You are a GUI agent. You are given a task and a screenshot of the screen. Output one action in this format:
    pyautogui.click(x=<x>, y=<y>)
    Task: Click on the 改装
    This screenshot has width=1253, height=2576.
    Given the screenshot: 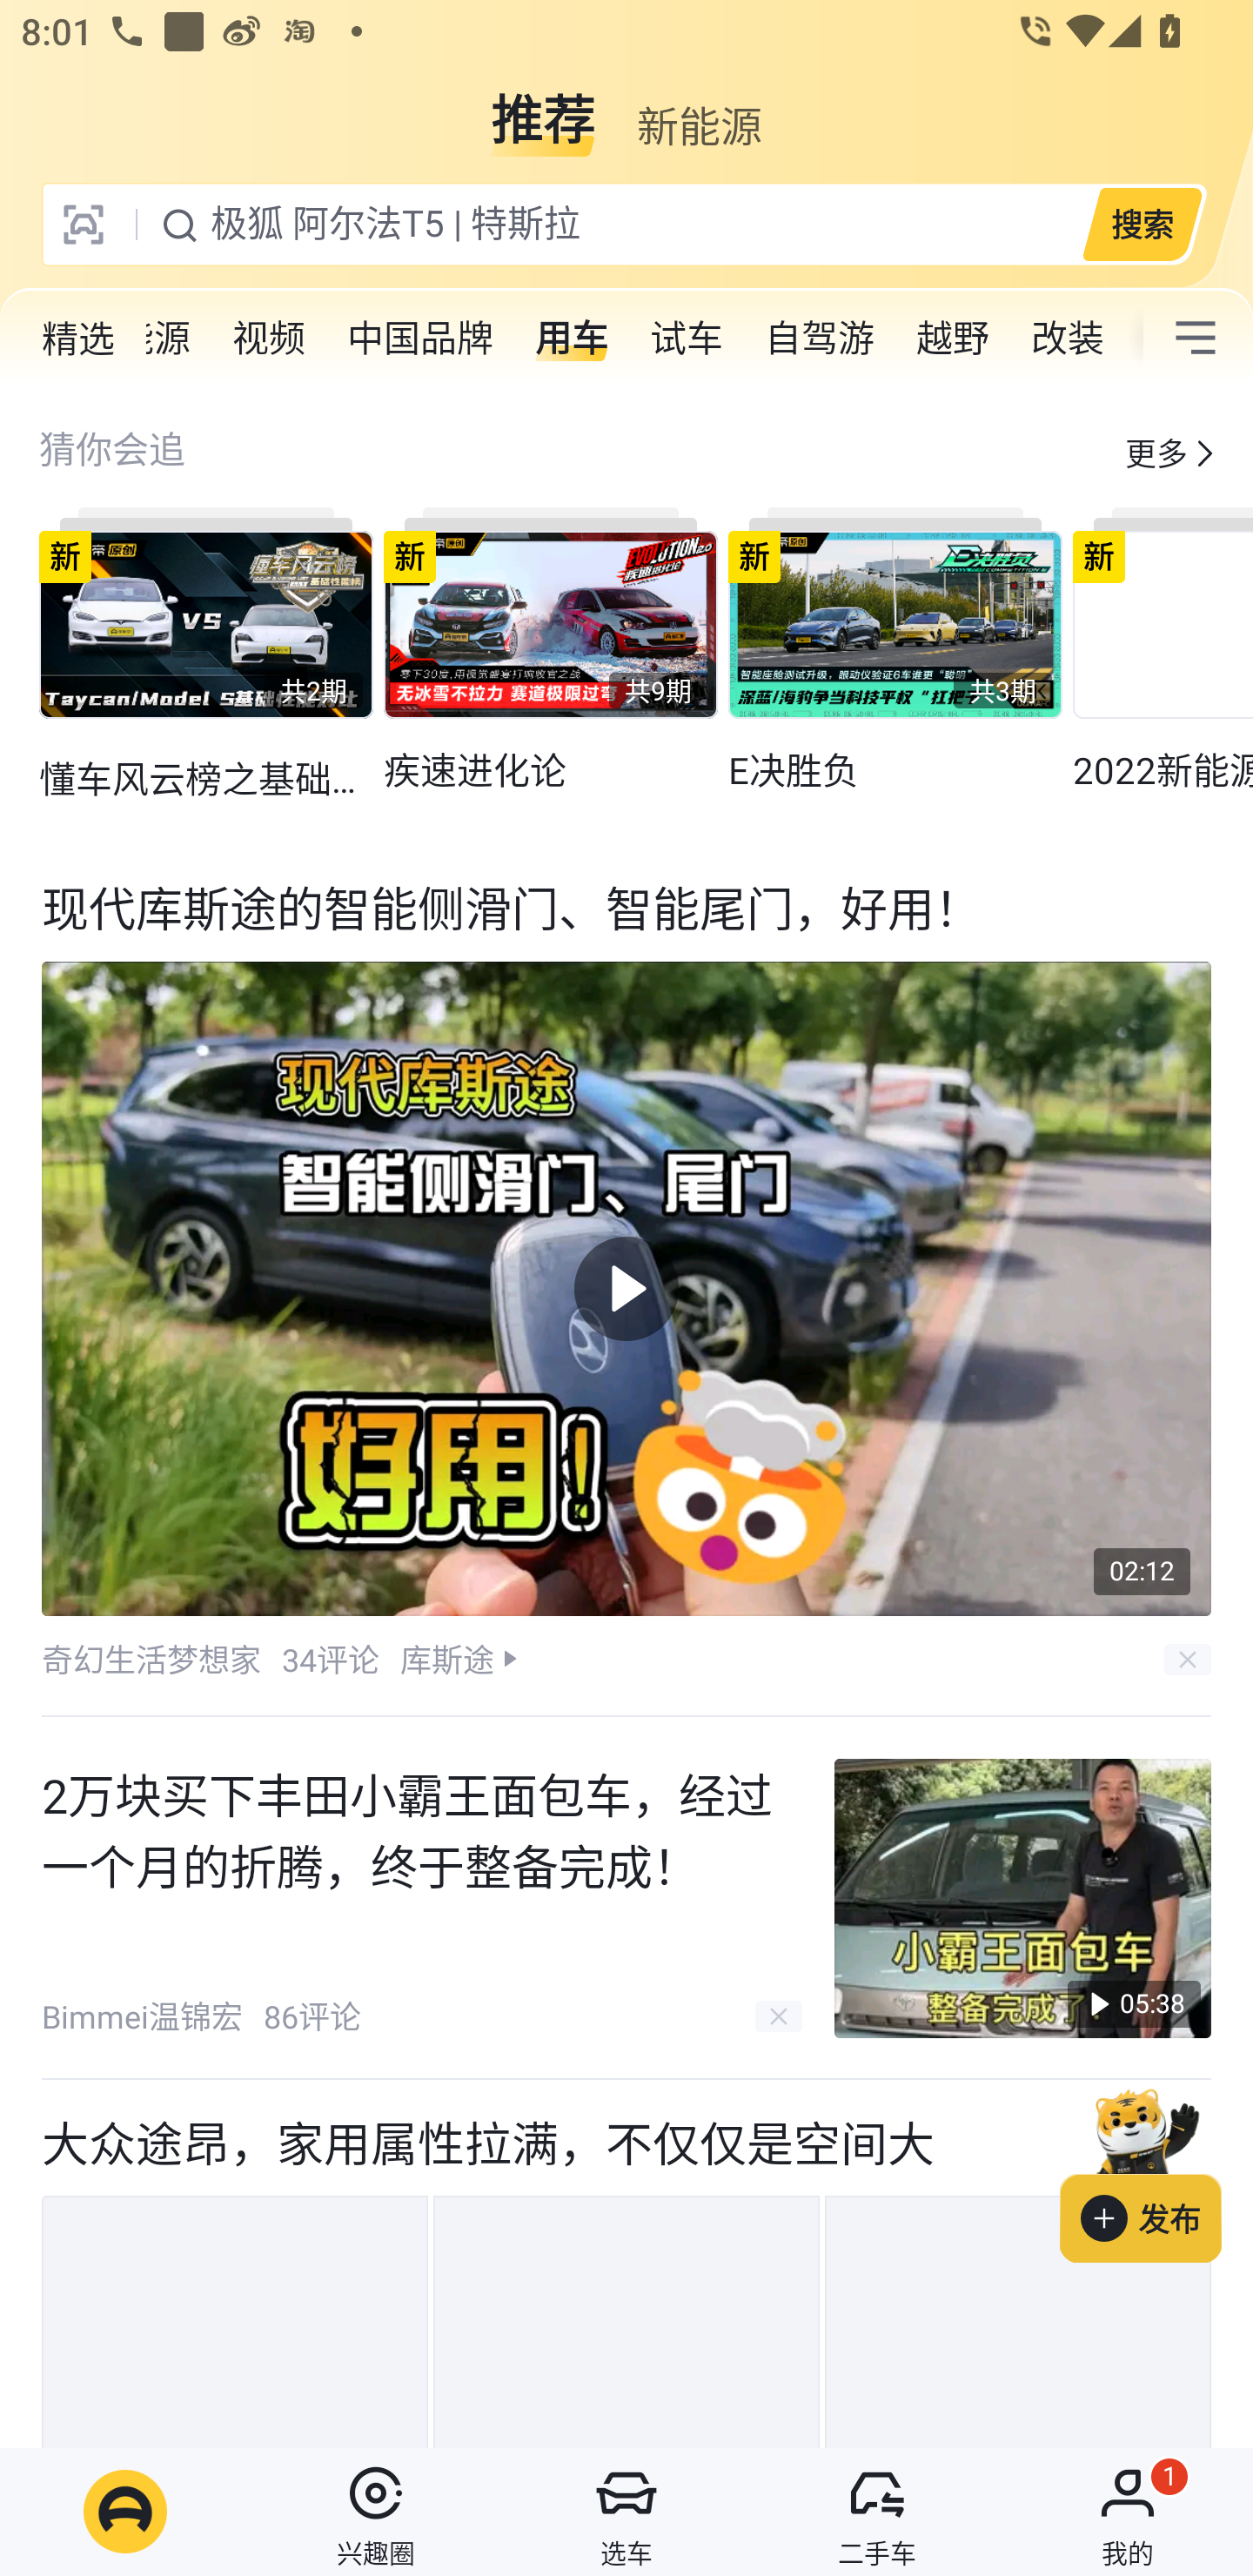 What is the action you would take?
    pyautogui.click(x=1067, y=338)
    